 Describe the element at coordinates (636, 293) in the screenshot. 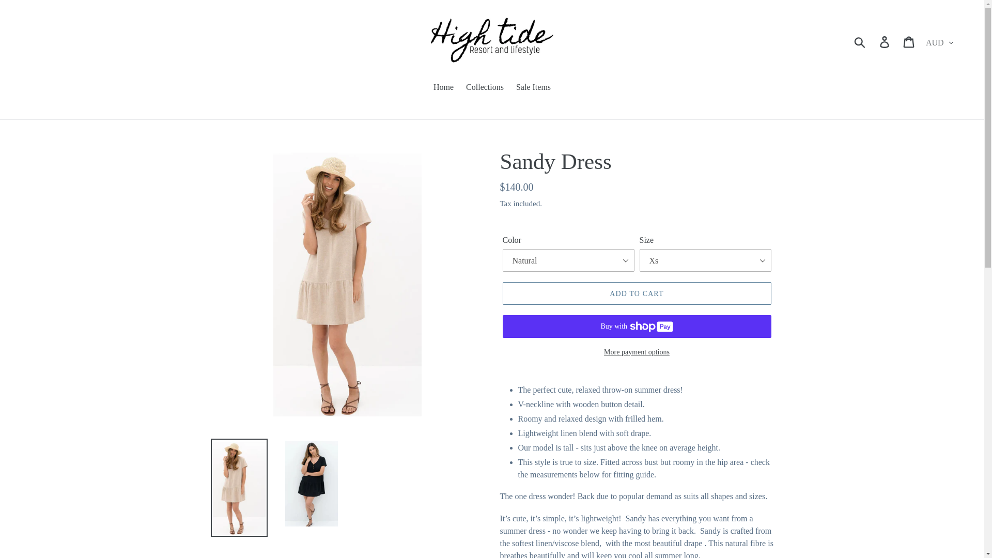

I see `ADD TO CART` at that location.